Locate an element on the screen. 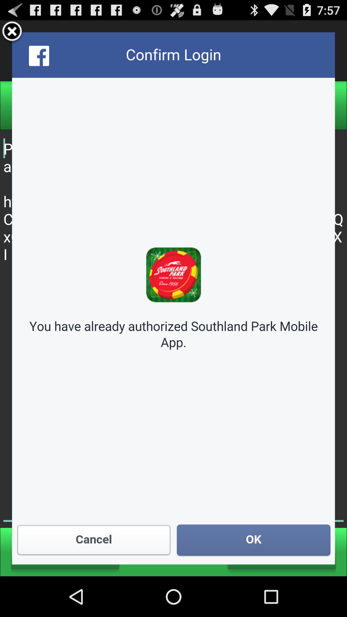 This screenshot has height=617, width=347. description is located at coordinates (173, 298).